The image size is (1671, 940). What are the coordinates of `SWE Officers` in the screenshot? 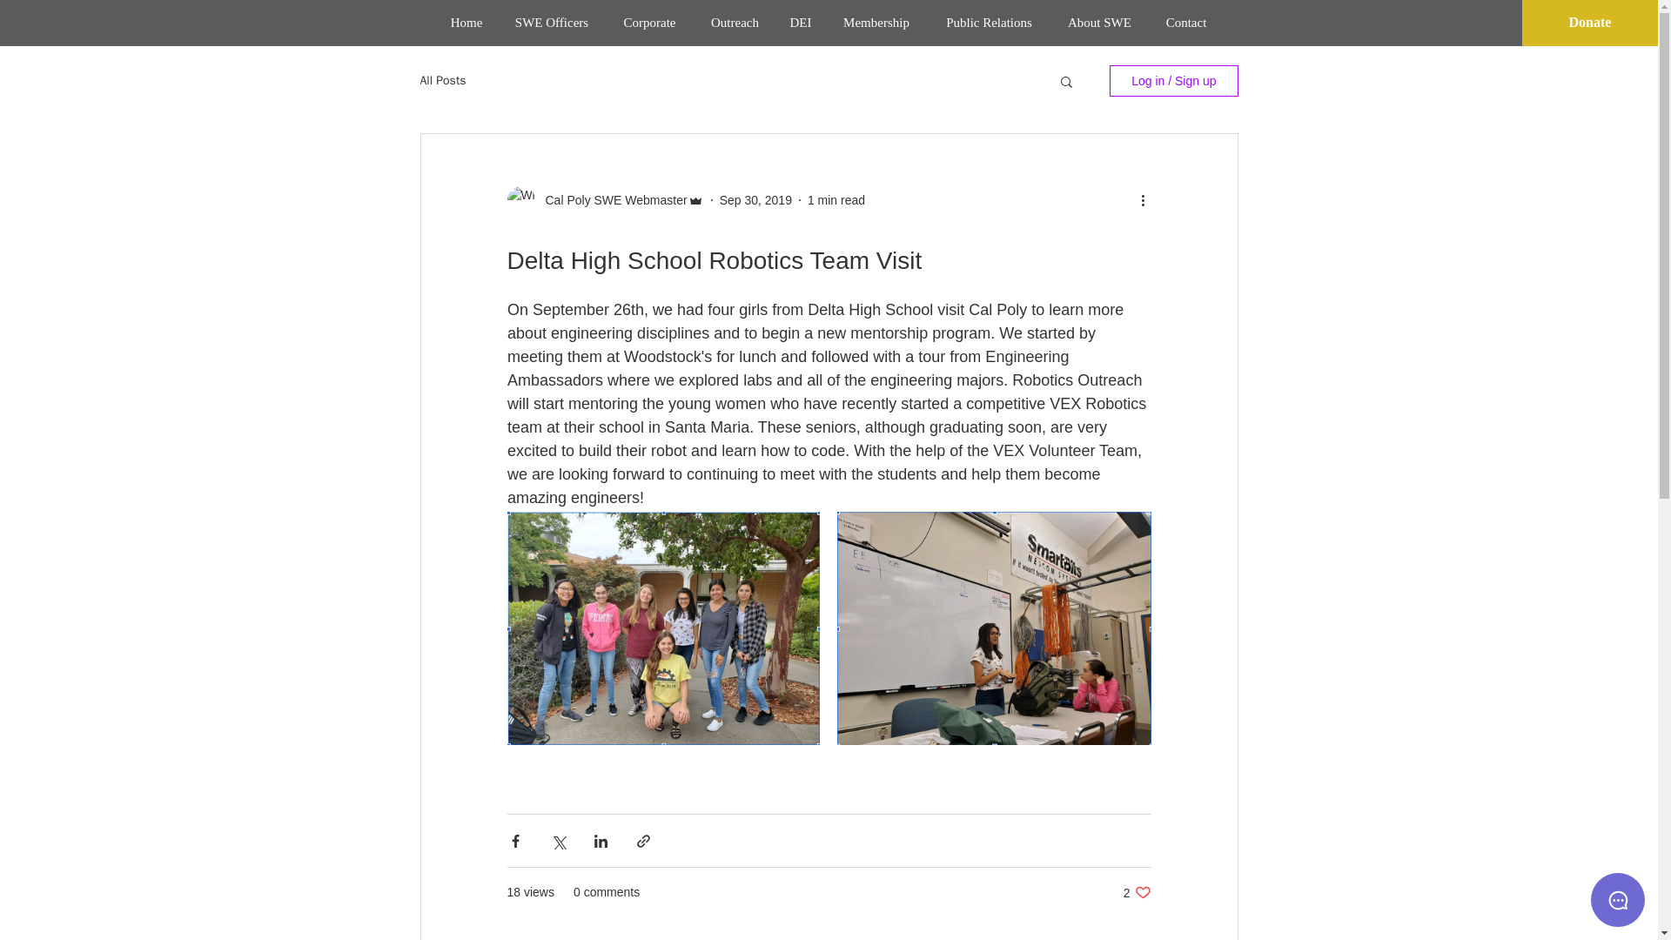 It's located at (552, 23).